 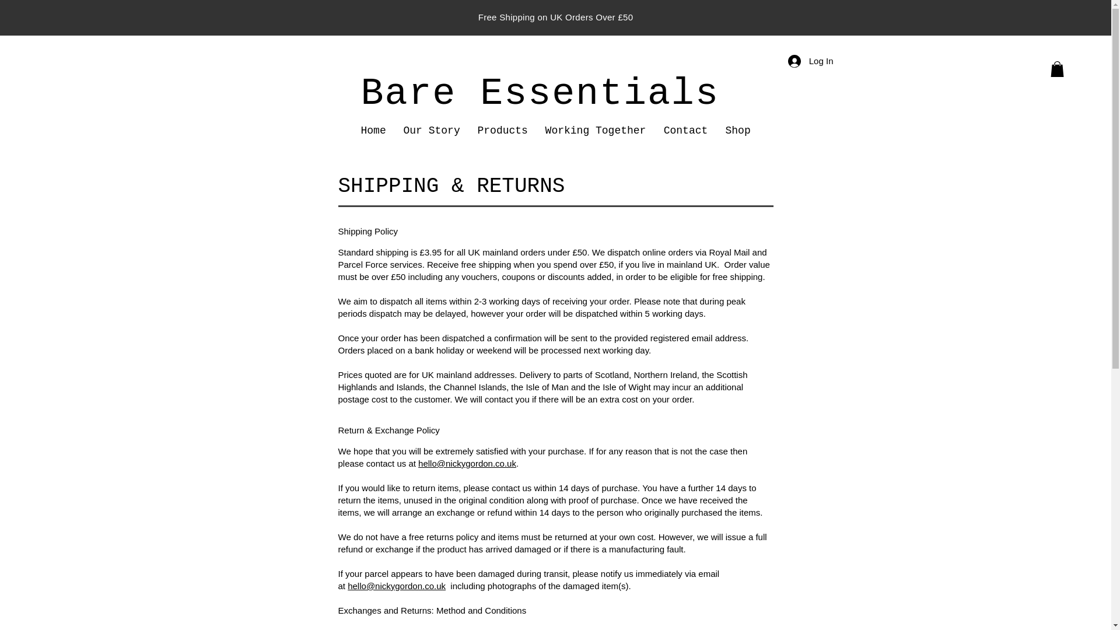 What do you see at coordinates (596, 130) in the screenshot?
I see `Working Together` at bounding box center [596, 130].